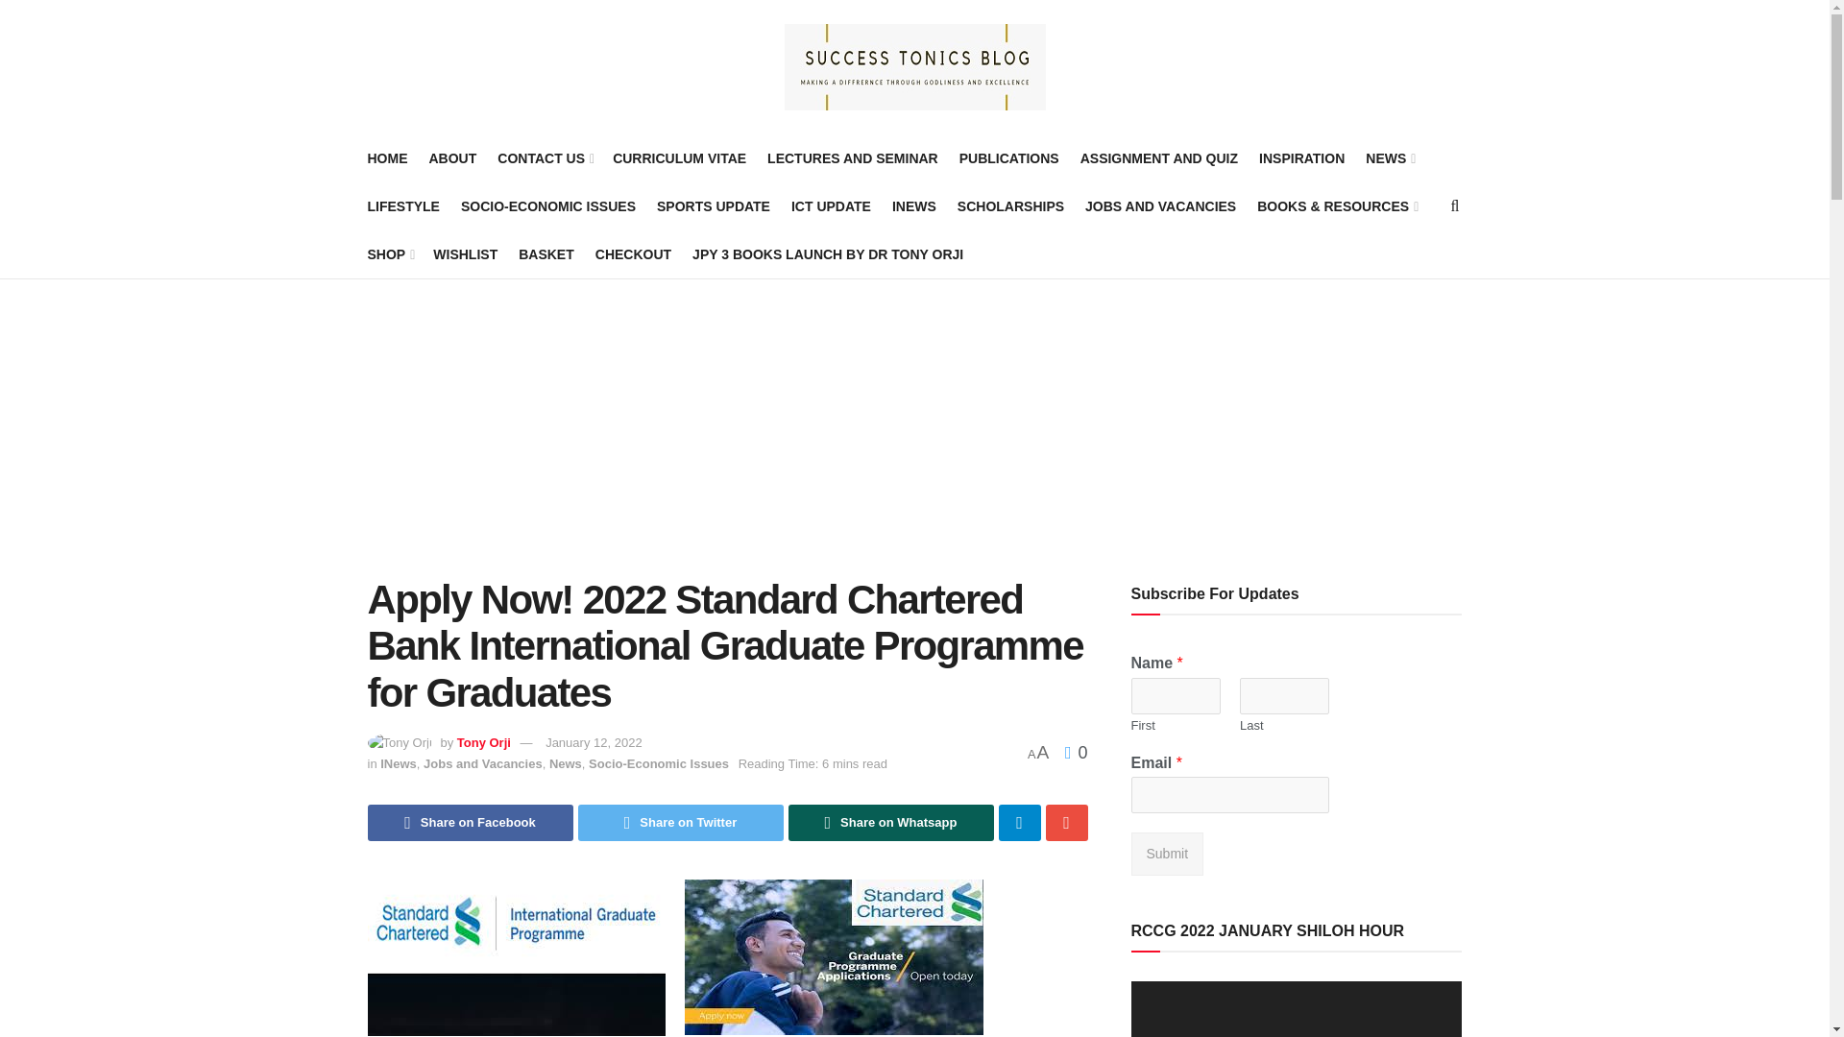  Describe the element at coordinates (1301, 158) in the screenshot. I see `INSPIRATION` at that location.